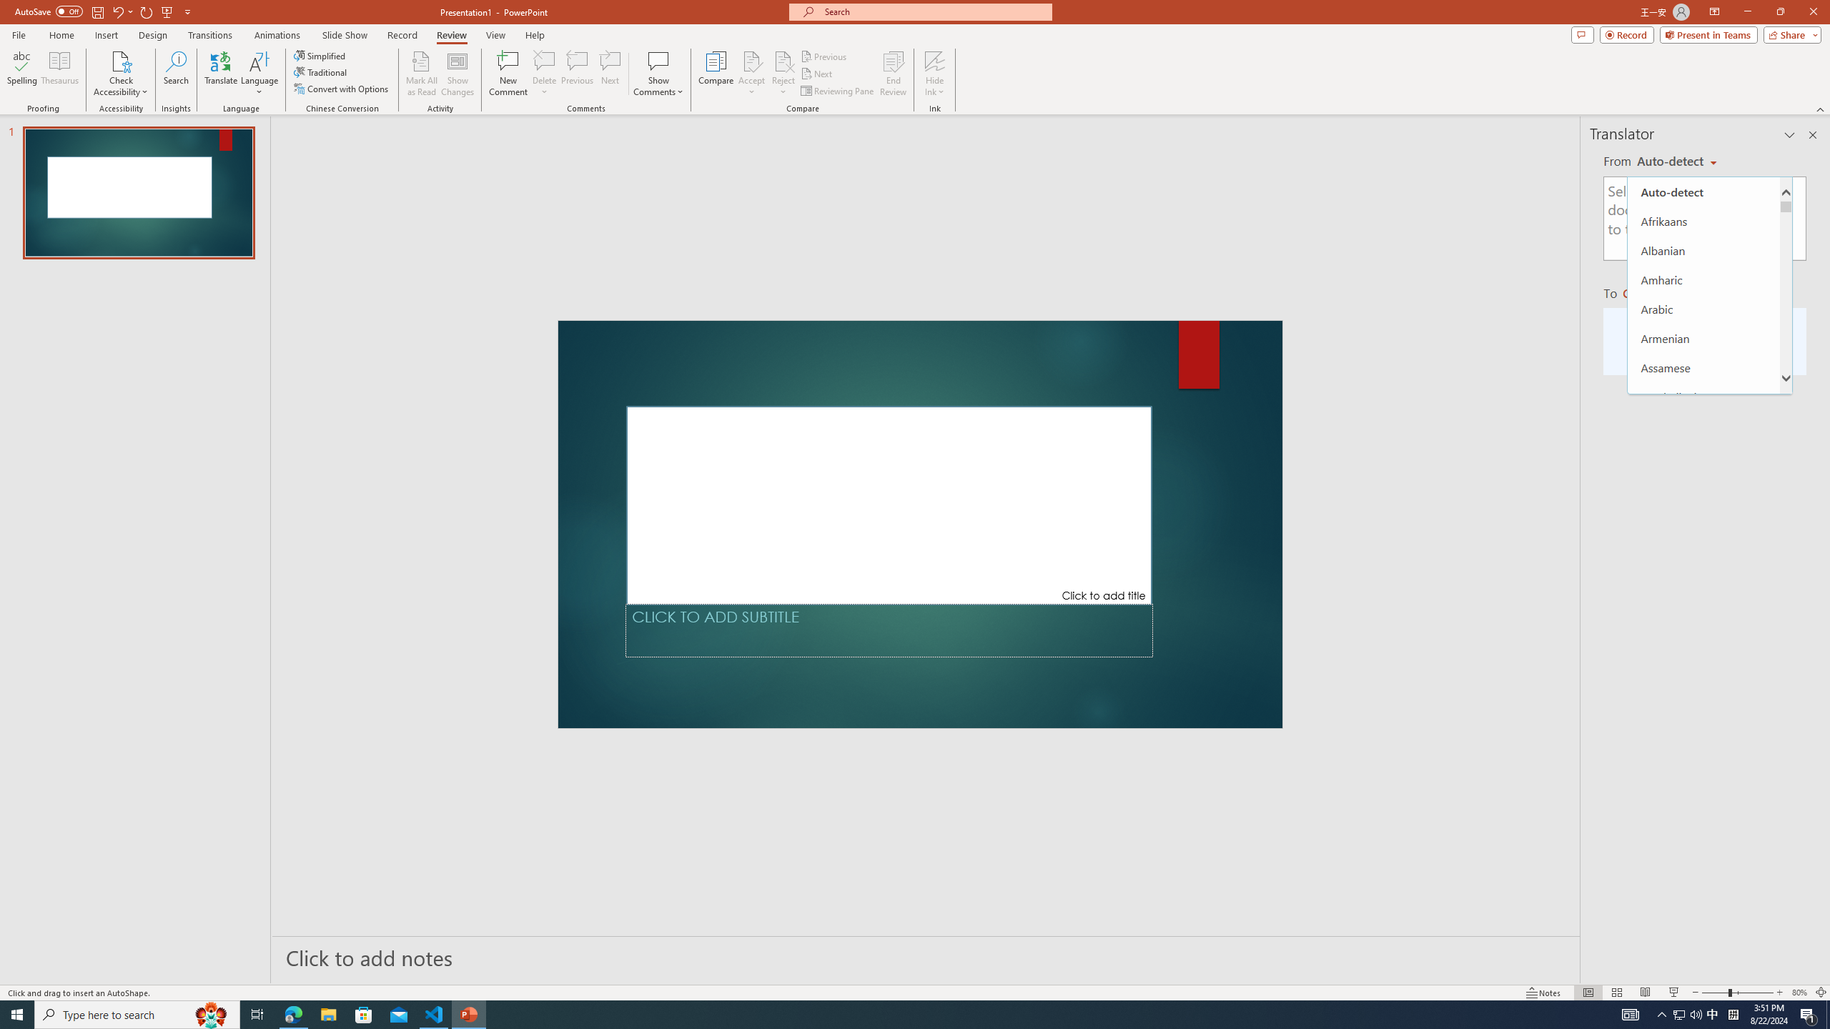 The image size is (1830, 1029). I want to click on Show Comments, so click(659, 61).